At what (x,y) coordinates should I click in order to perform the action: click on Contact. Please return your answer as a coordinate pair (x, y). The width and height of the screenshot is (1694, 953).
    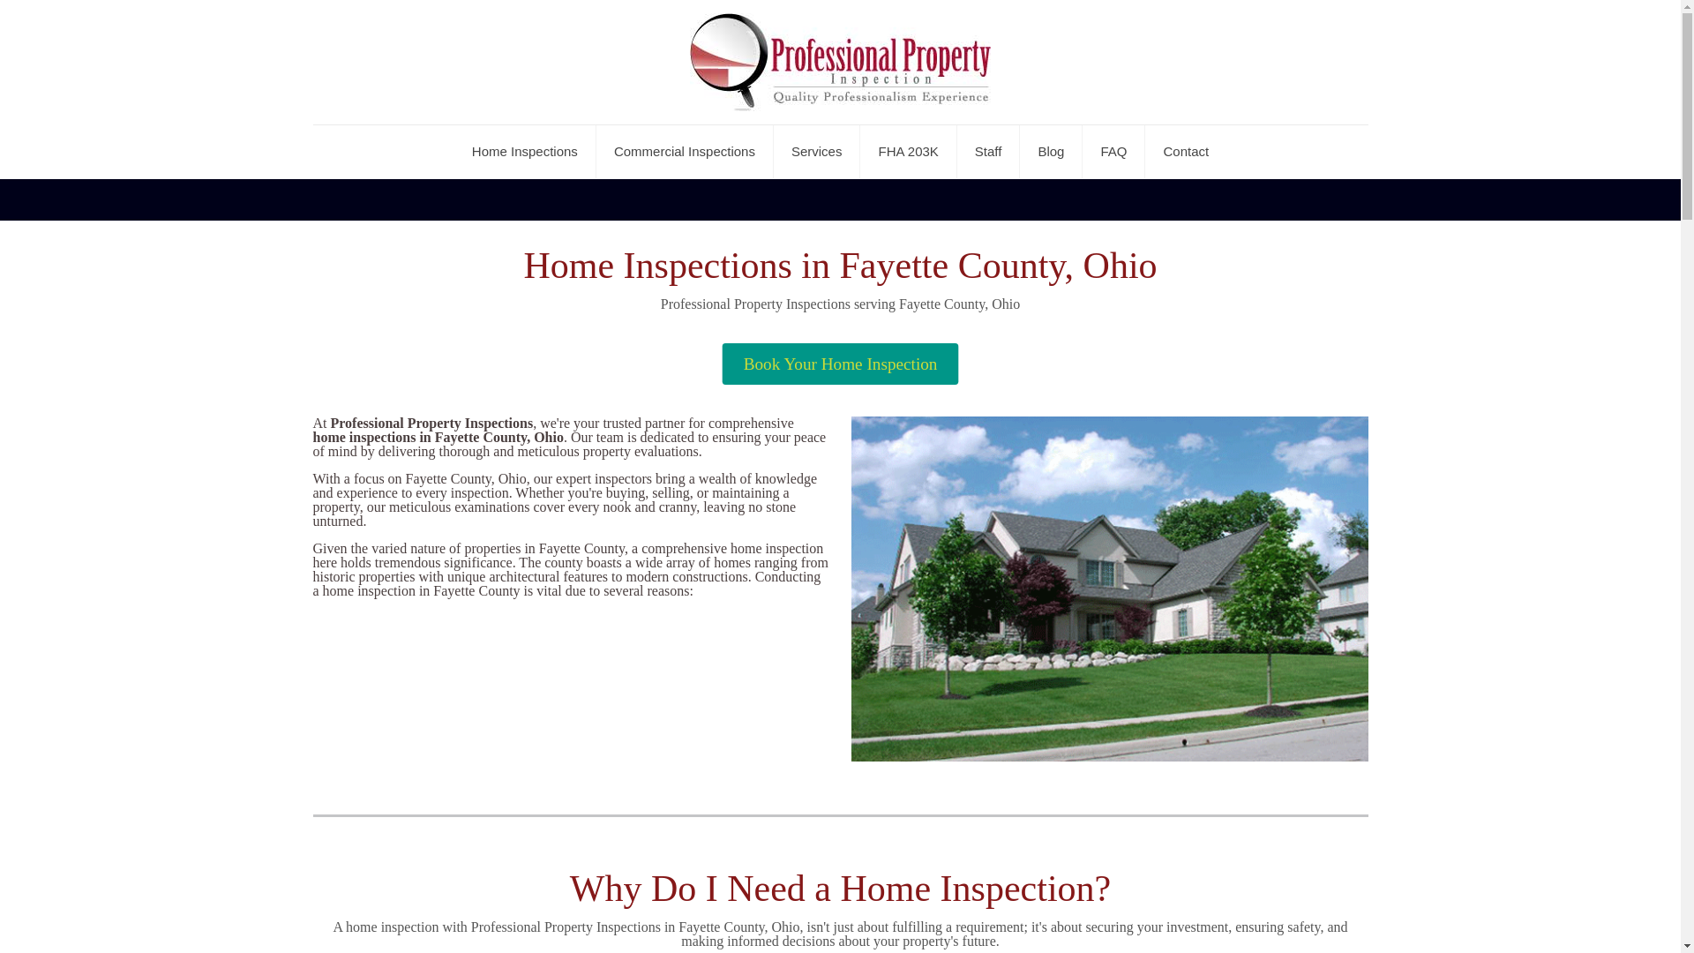
    Looking at the image, I should click on (1186, 151).